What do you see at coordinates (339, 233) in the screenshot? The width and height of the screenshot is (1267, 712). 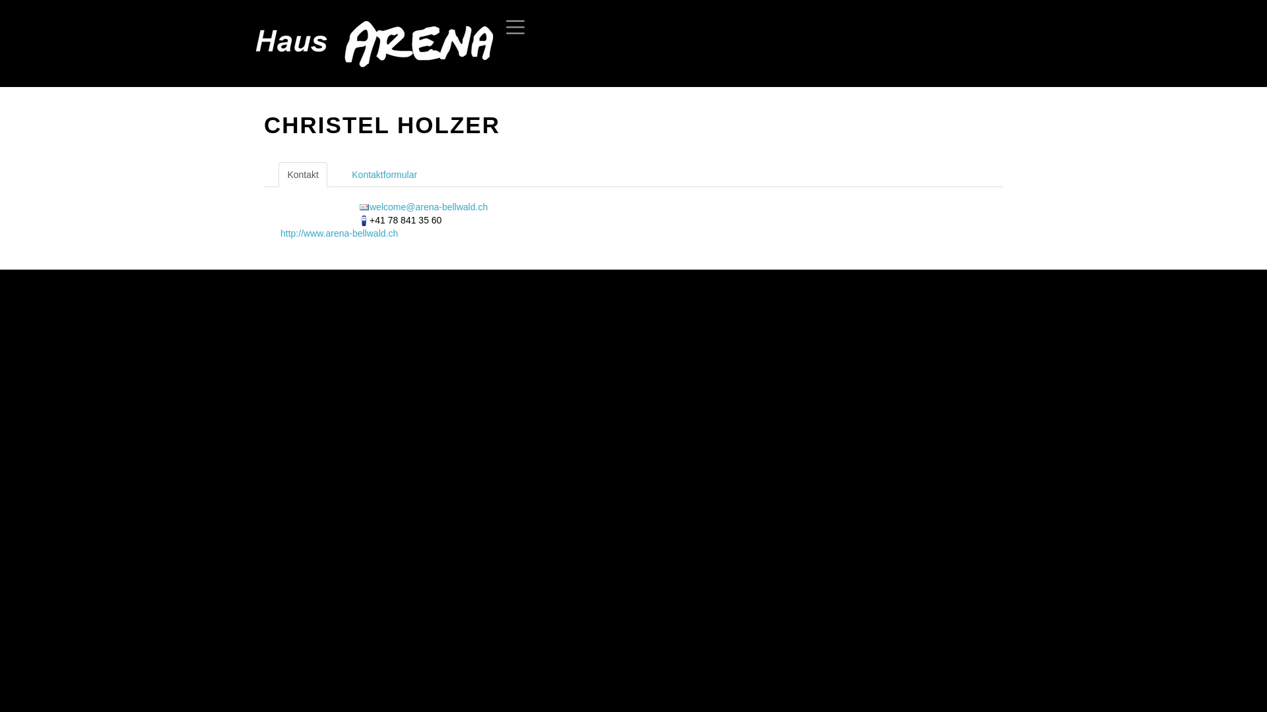 I see `http://www.arena-bellwald.ch` at bounding box center [339, 233].